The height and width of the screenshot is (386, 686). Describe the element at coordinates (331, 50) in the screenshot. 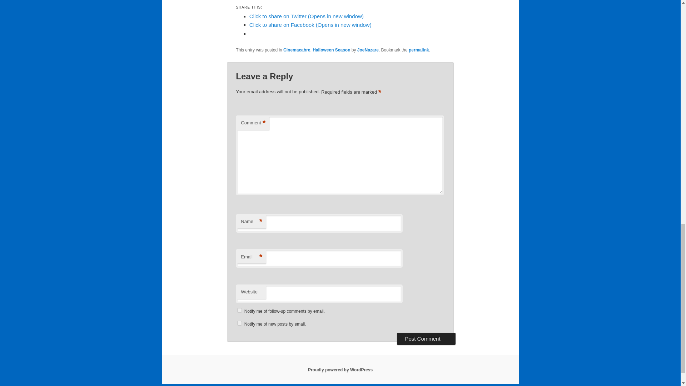

I see `Halloween Season` at that location.